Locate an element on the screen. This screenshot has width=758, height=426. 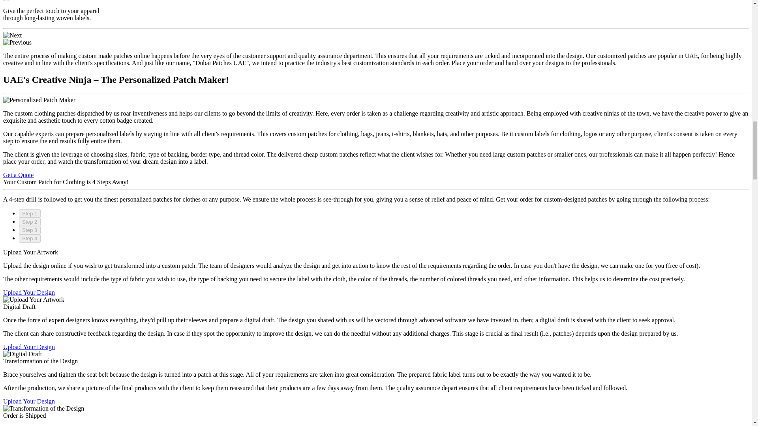
Upload Your Artwork is located at coordinates (34, 299).